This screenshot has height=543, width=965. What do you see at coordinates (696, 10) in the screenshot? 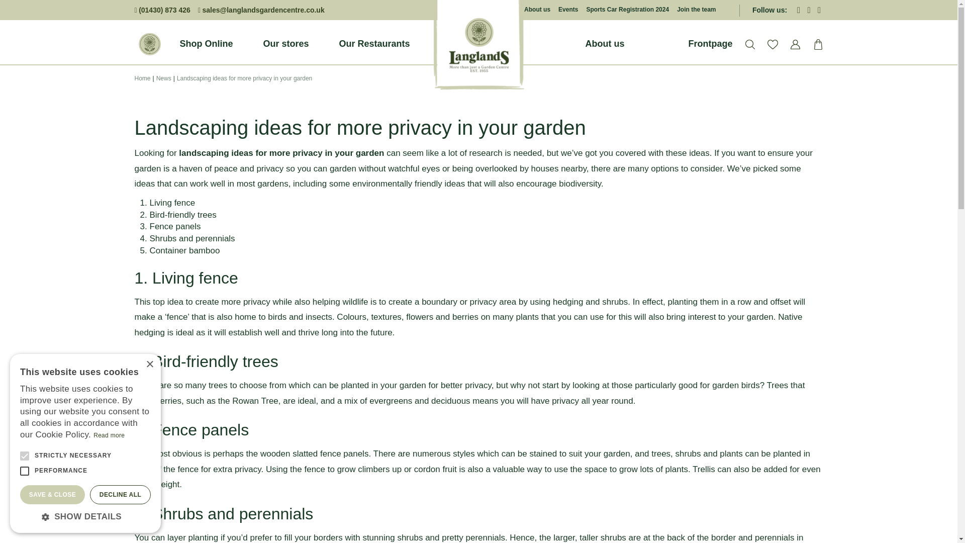
I see `Vacancies` at bounding box center [696, 10].